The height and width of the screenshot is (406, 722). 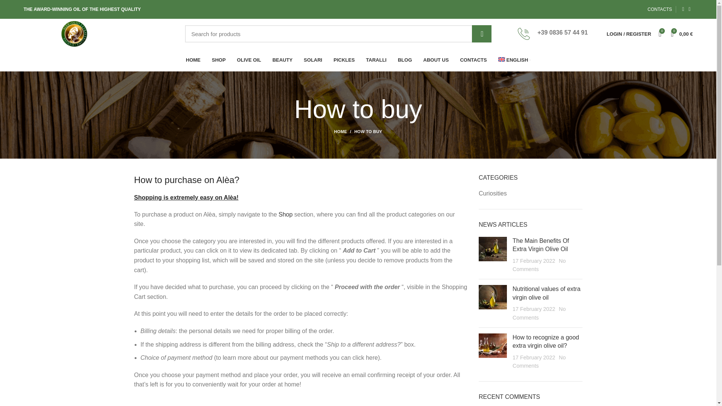 What do you see at coordinates (436, 60) in the screenshot?
I see `ABOUT US` at bounding box center [436, 60].